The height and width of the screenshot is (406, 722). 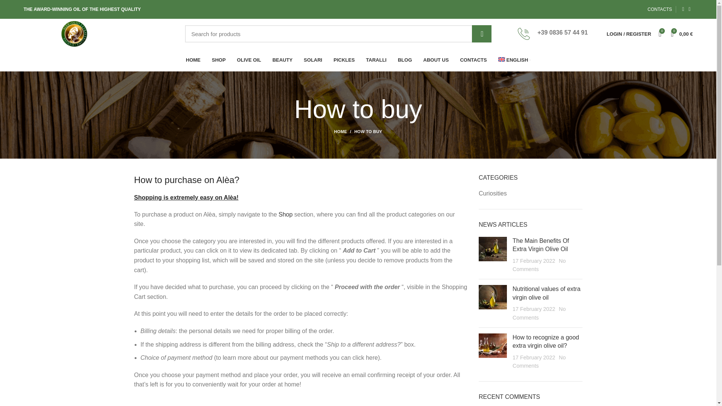 What do you see at coordinates (436, 60) in the screenshot?
I see `ABOUT US` at bounding box center [436, 60].